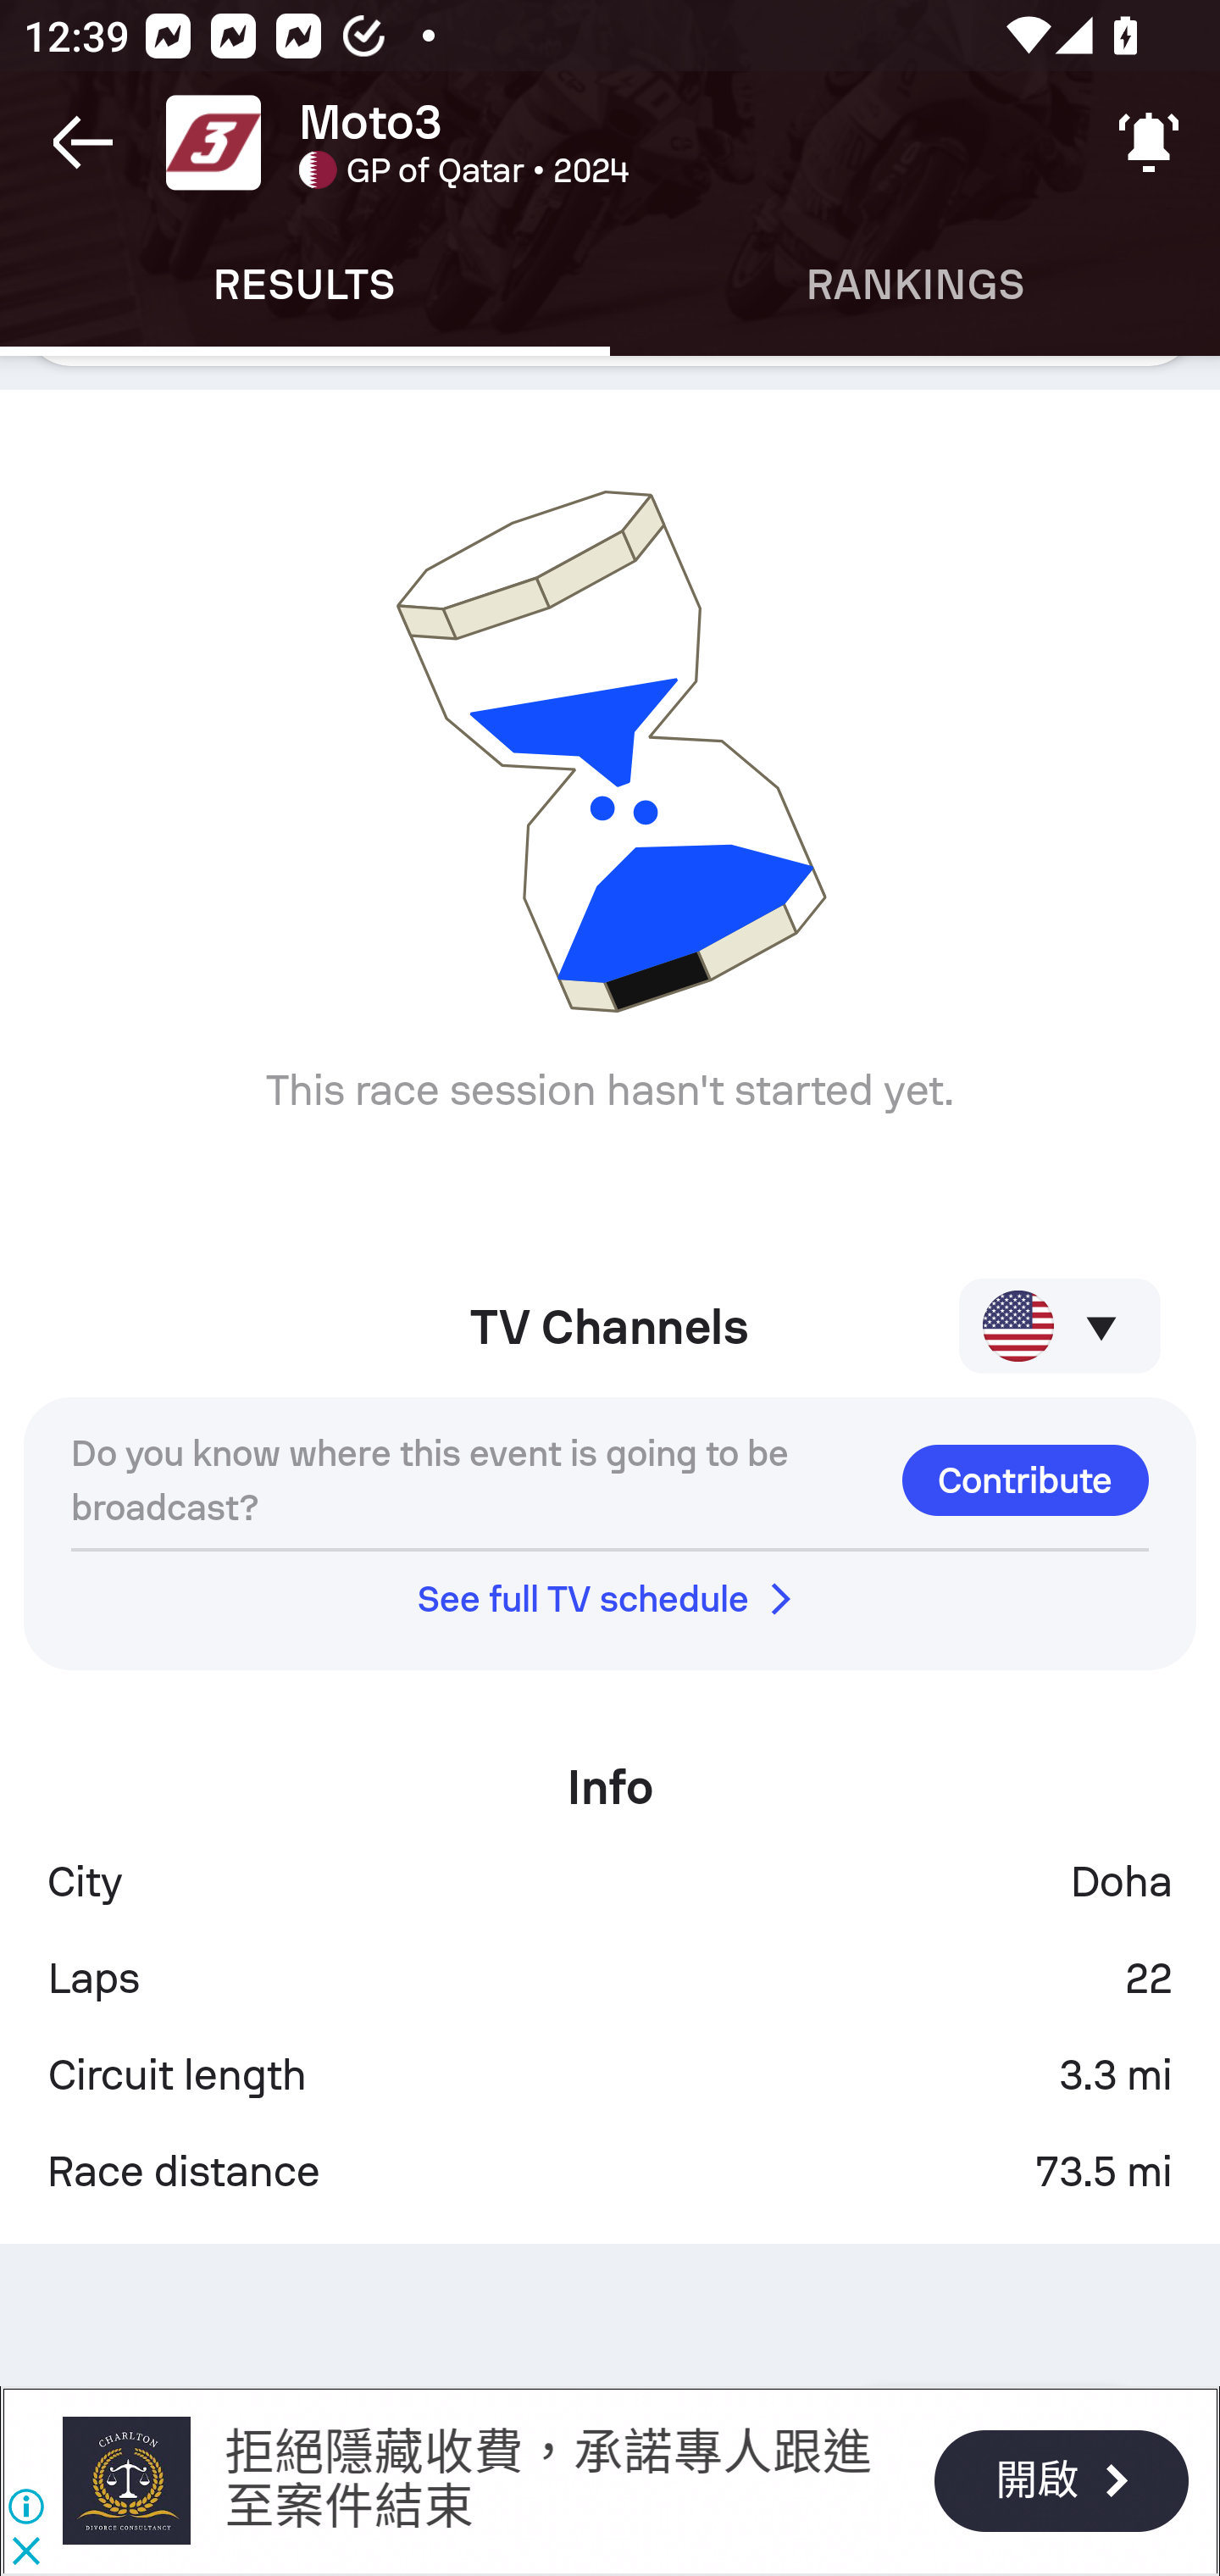 The width and height of the screenshot is (1220, 2576). What do you see at coordinates (1025, 1480) in the screenshot?
I see `Contribute` at bounding box center [1025, 1480].